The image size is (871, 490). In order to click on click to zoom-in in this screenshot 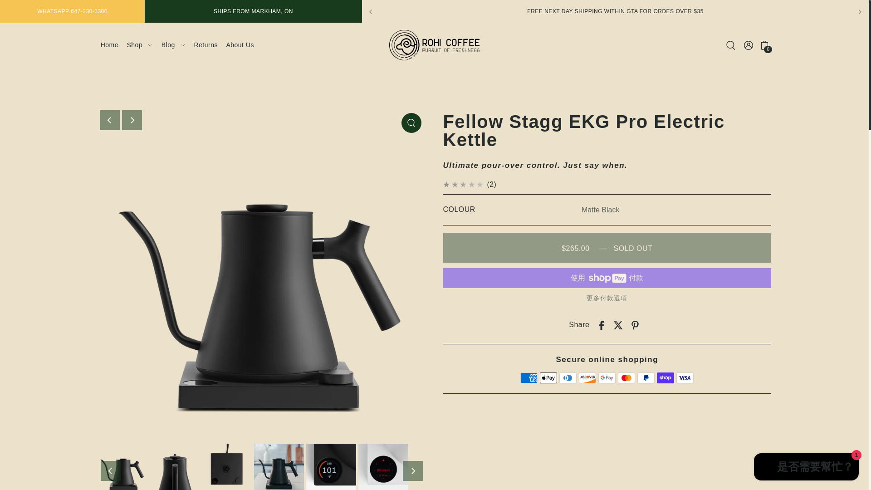, I will do `click(411, 122)`.